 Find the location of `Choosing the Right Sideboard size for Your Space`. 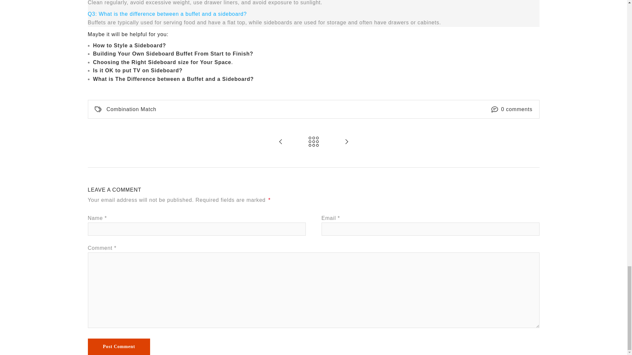

Choosing the Right Sideboard size for Your Space is located at coordinates (162, 62).